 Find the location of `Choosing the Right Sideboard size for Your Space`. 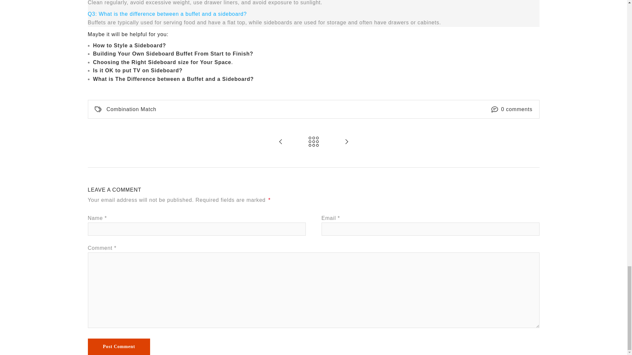

Choosing the Right Sideboard size for Your Space is located at coordinates (162, 62).